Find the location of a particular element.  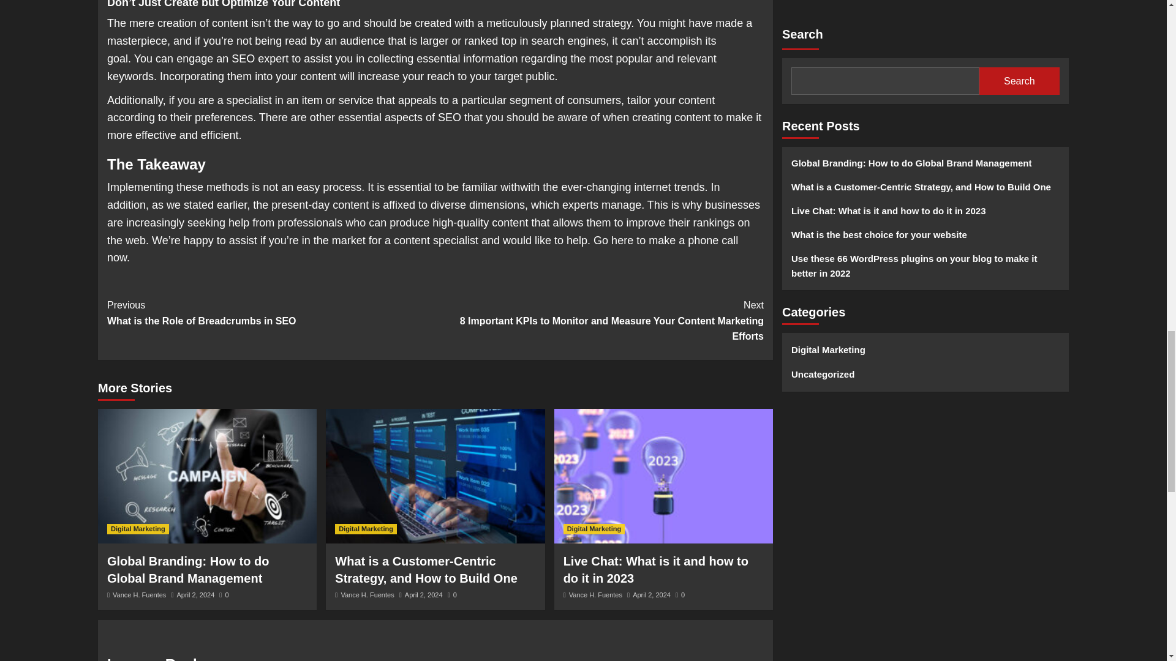

Vance H. Fuentes is located at coordinates (367, 595).